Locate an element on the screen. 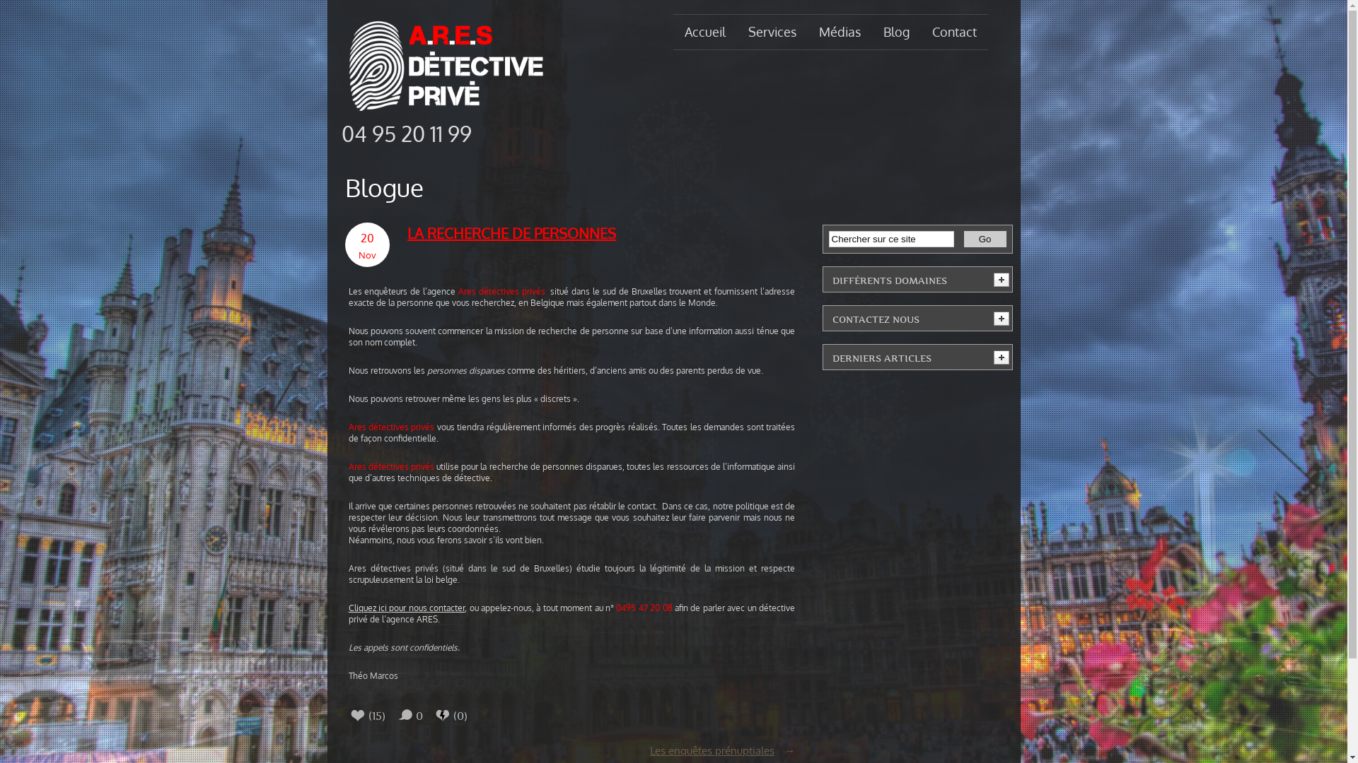  Accueil is located at coordinates (705, 32).